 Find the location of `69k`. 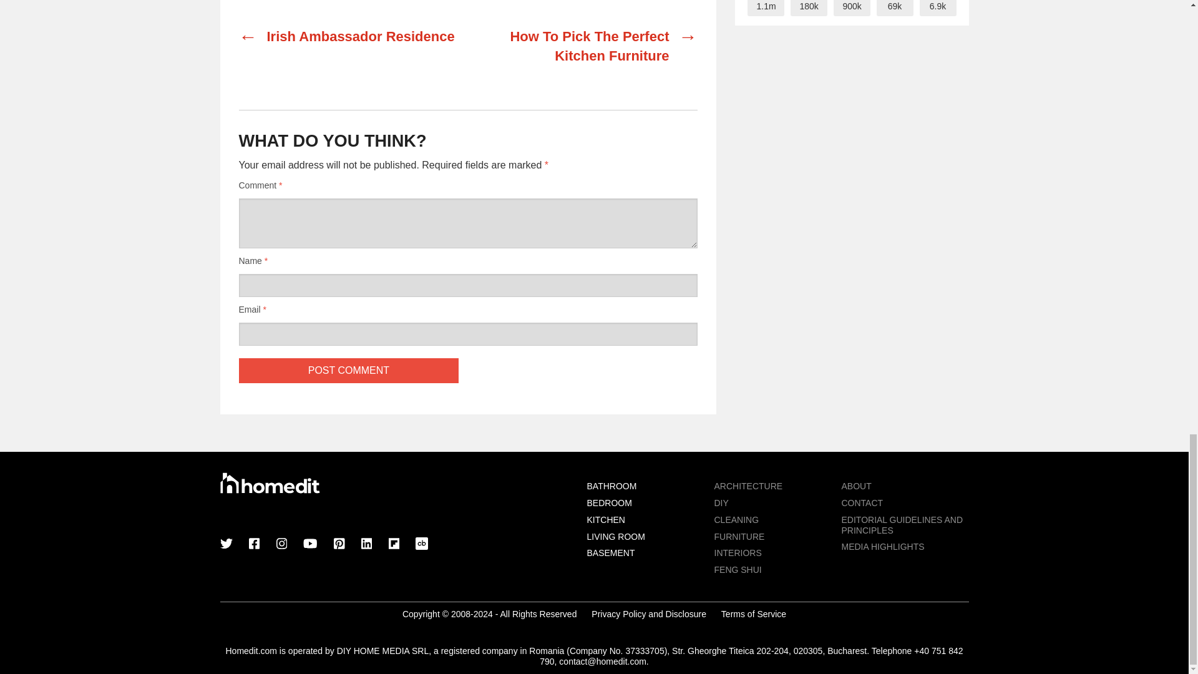

69k is located at coordinates (894, 7).